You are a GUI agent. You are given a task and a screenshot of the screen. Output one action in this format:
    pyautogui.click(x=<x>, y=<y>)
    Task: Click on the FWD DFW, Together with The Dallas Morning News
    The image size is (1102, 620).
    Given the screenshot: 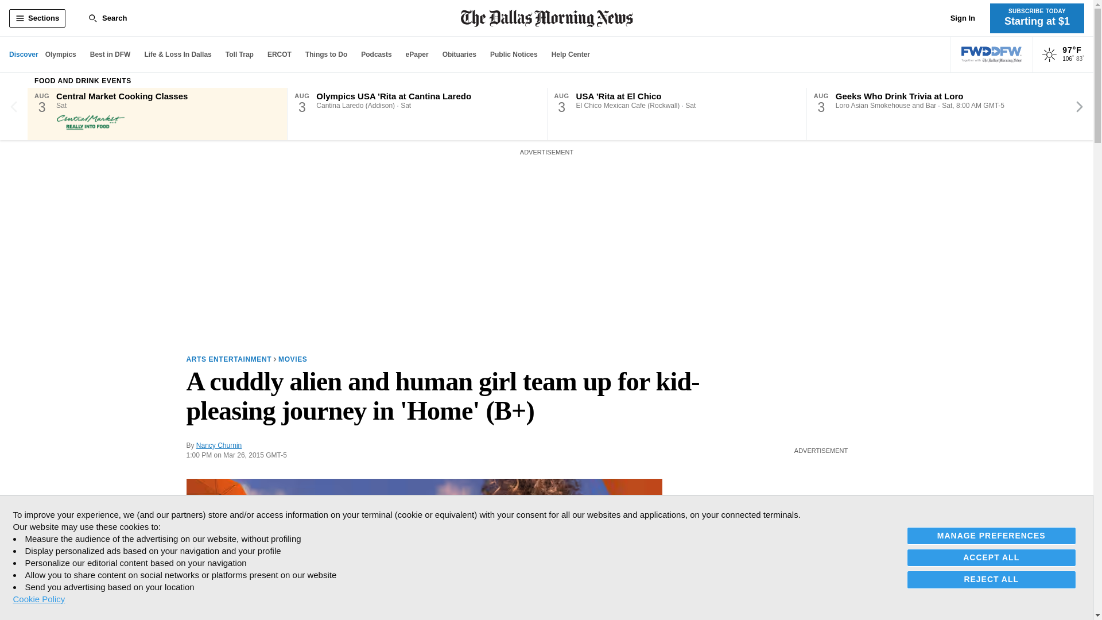 What is the action you would take?
    pyautogui.click(x=992, y=55)
    